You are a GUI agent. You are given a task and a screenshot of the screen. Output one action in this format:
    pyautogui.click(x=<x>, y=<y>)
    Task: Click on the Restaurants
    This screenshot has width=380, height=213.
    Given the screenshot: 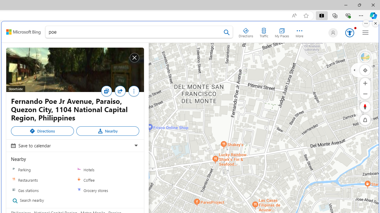 What is the action you would take?
    pyautogui.click(x=14, y=180)
    